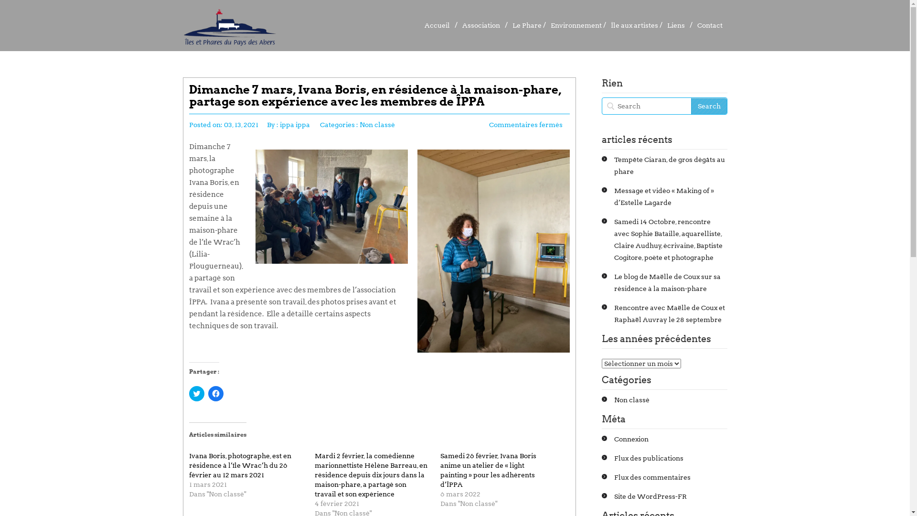 The width and height of the screenshot is (917, 516). Describe the element at coordinates (652, 477) in the screenshot. I see `Flux des commentaires` at that location.